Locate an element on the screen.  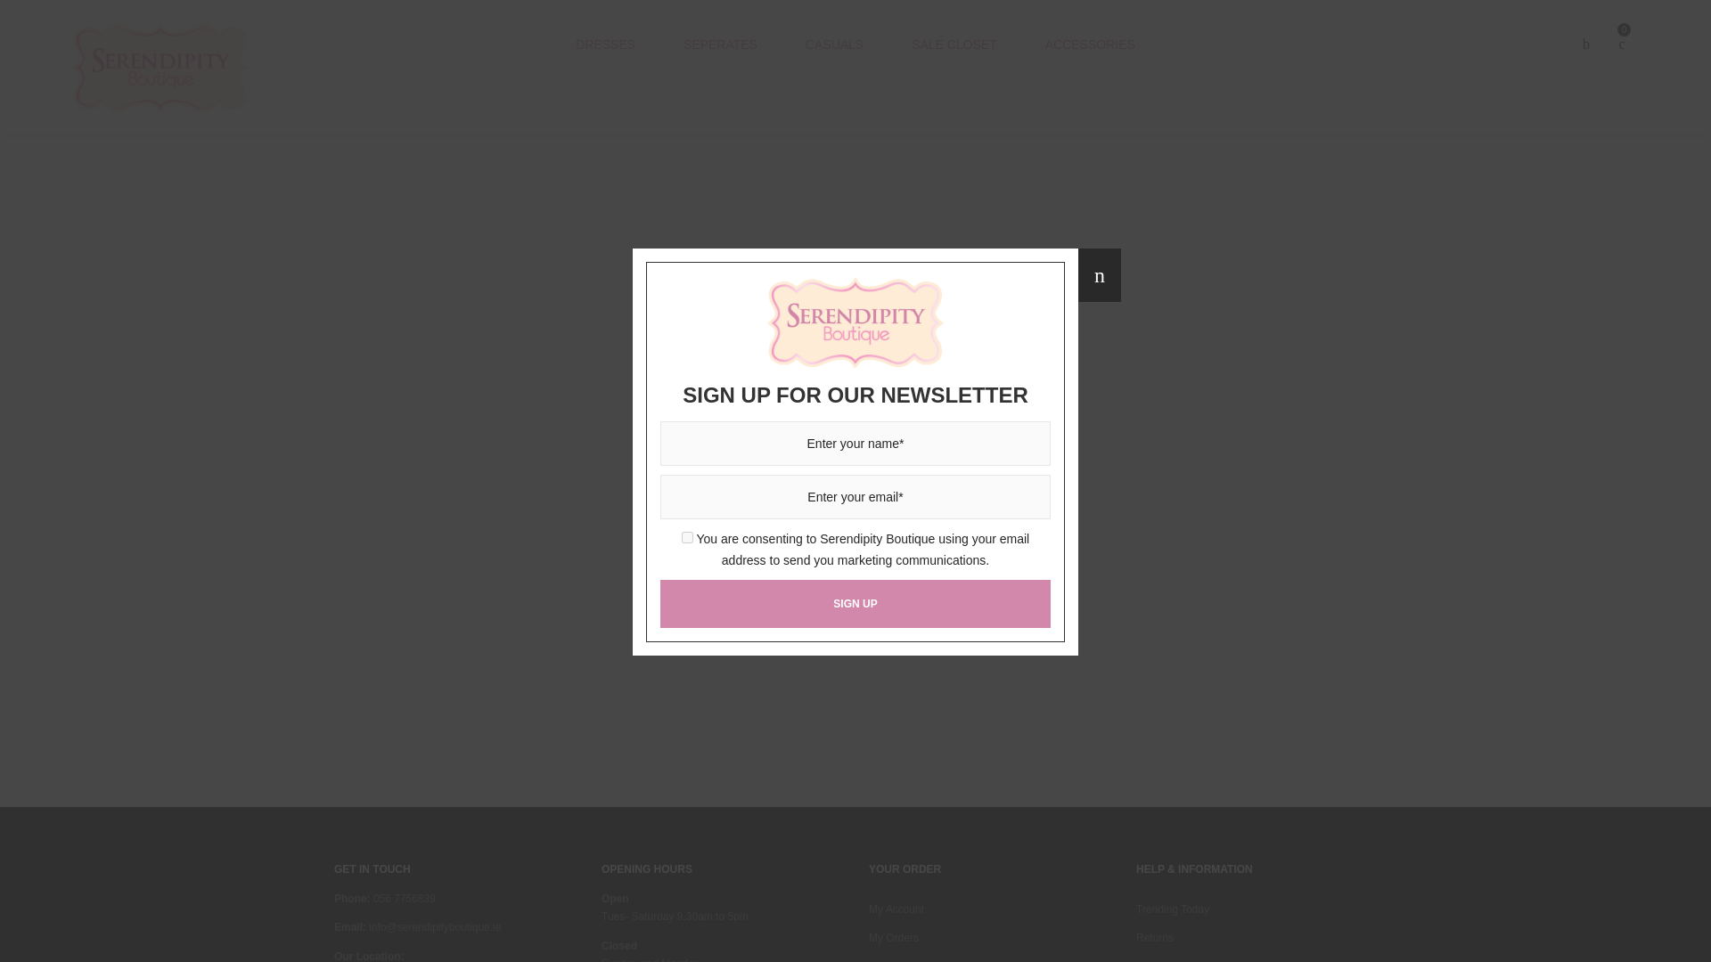
SEPERATES is located at coordinates (720, 45).